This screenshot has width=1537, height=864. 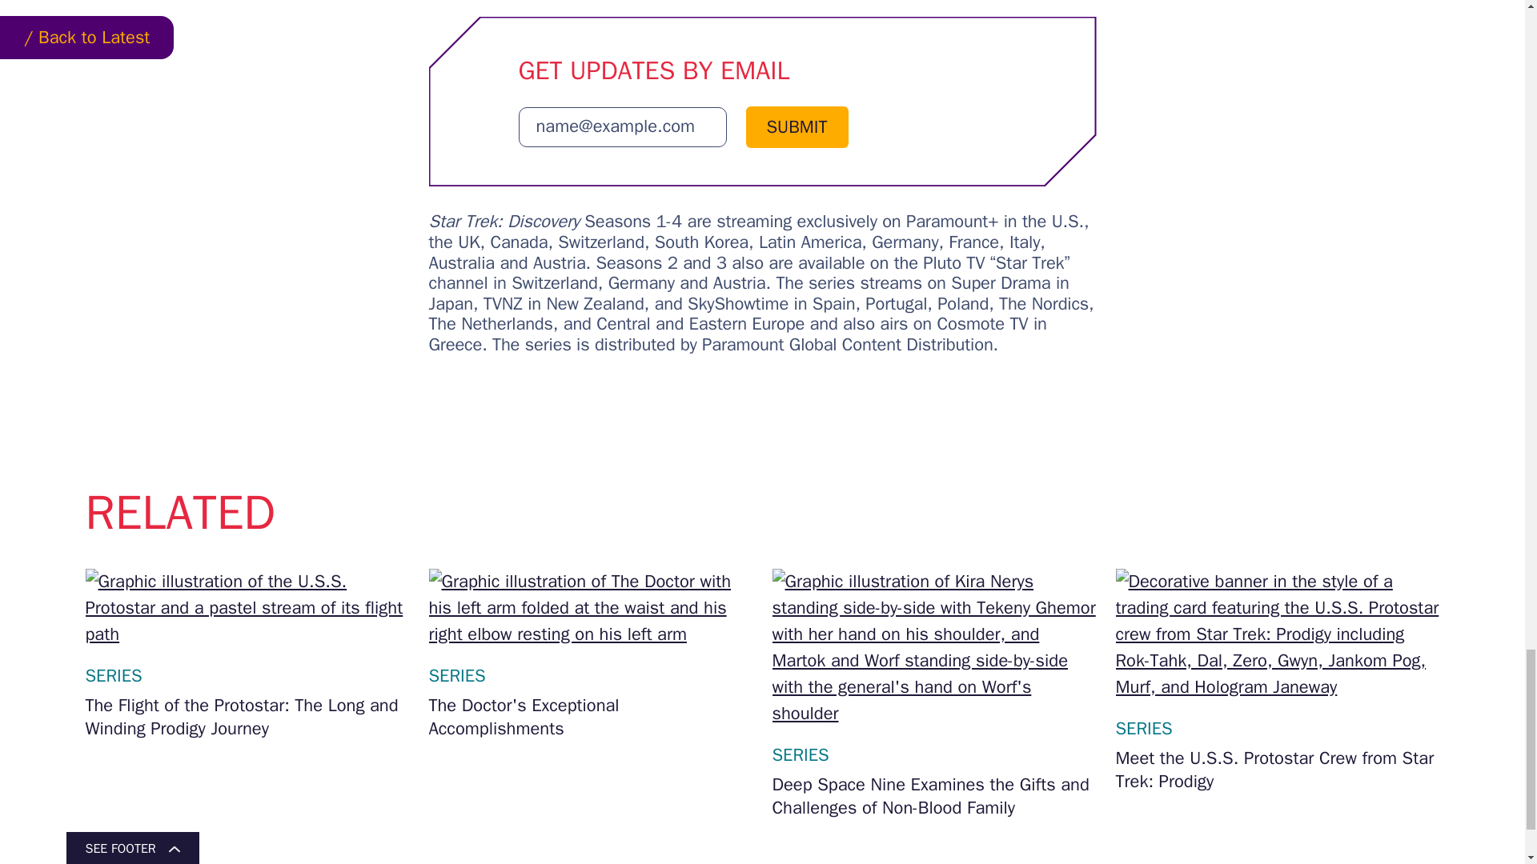 What do you see at coordinates (456, 675) in the screenshot?
I see `SERIES` at bounding box center [456, 675].